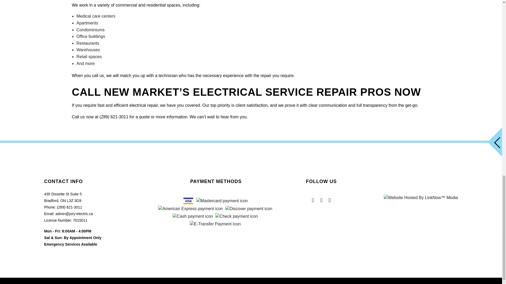 The image size is (506, 284). Describe the element at coordinates (190, 209) in the screenshot. I see `American Express` at that location.